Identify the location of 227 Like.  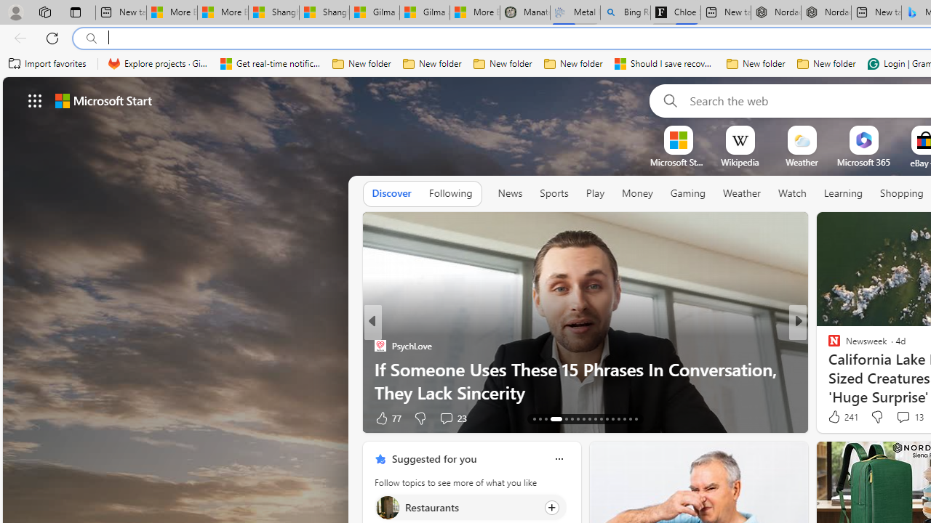
(838, 417).